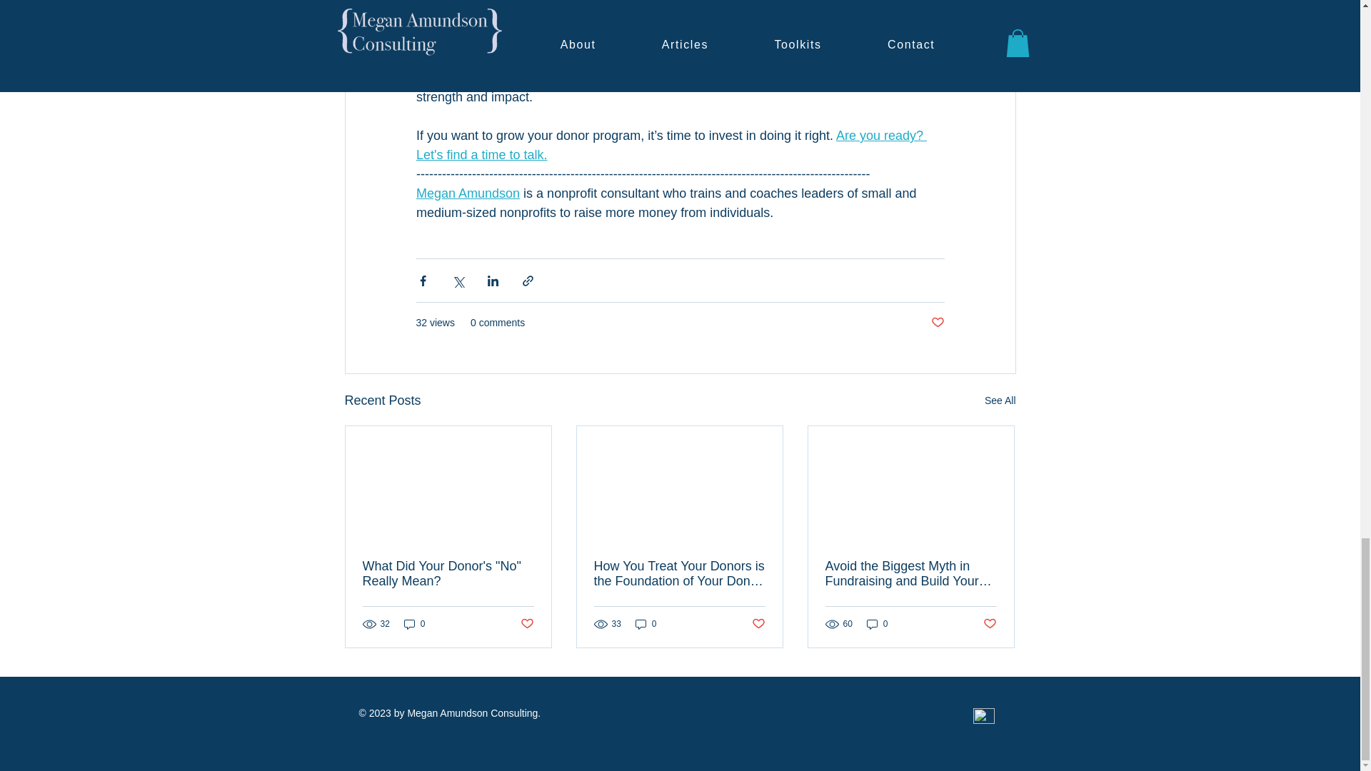 The image size is (1371, 771). What do you see at coordinates (414, 624) in the screenshot?
I see `0` at bounding box center [414, 624].